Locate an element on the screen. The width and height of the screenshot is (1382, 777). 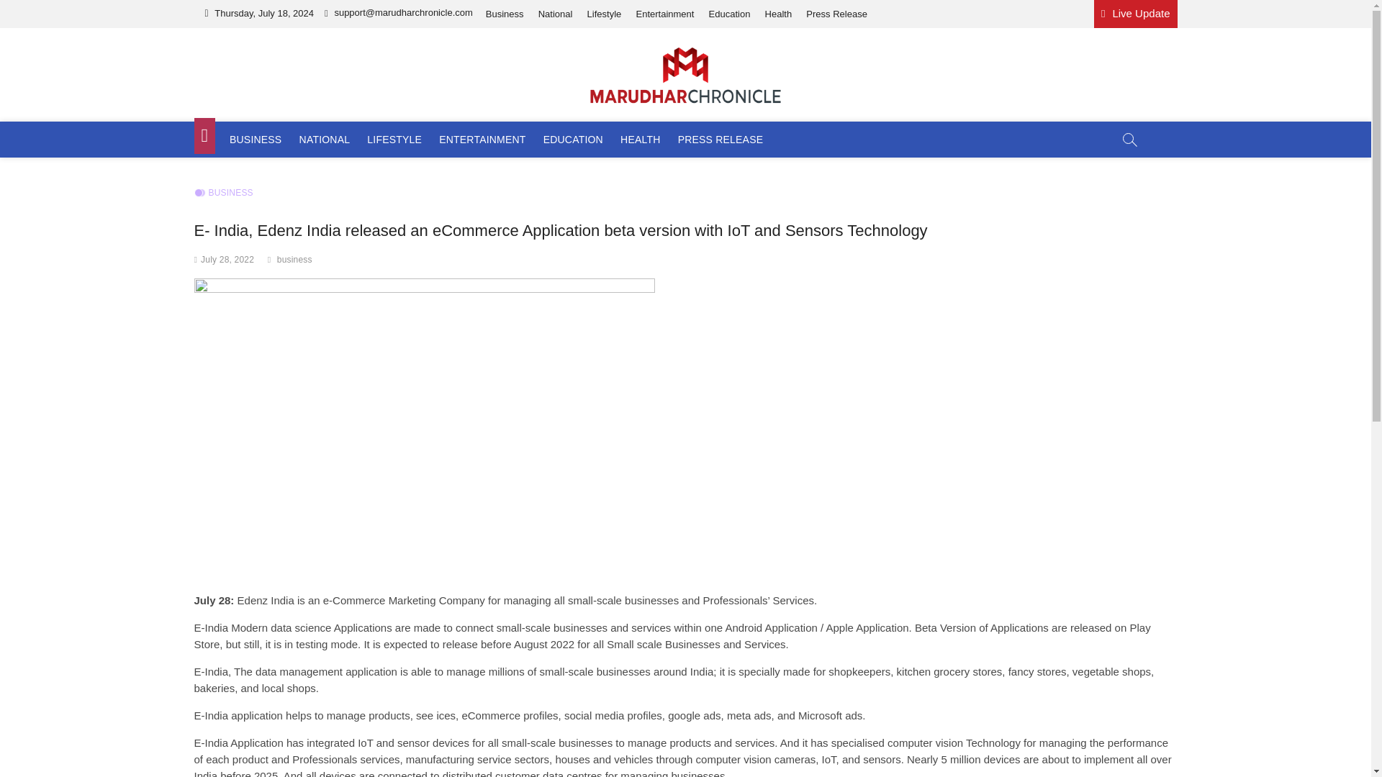
July 28, 2022 is located at coordinates (227, 260).